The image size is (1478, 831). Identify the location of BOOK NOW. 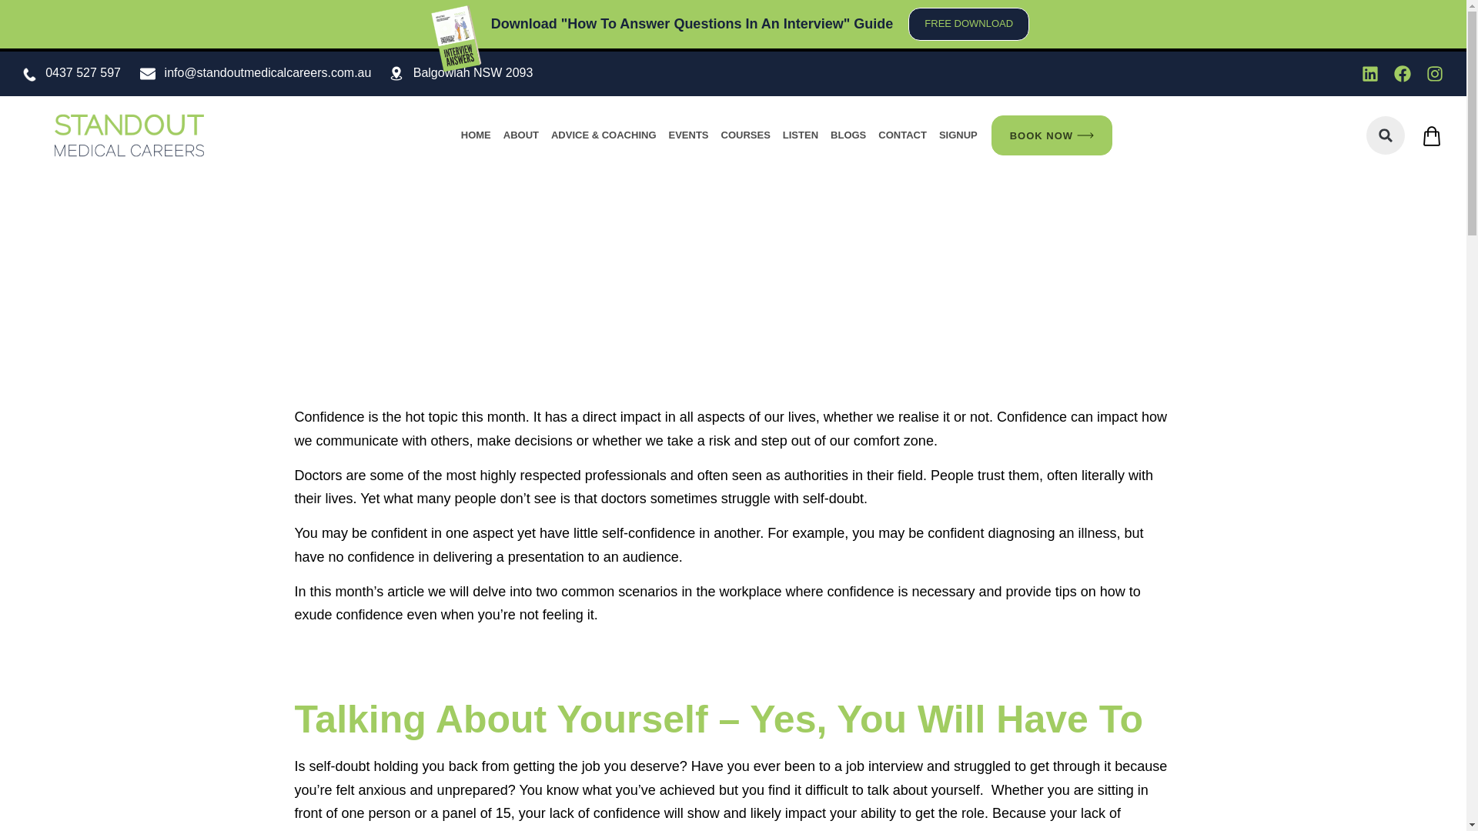
(1052, 135).